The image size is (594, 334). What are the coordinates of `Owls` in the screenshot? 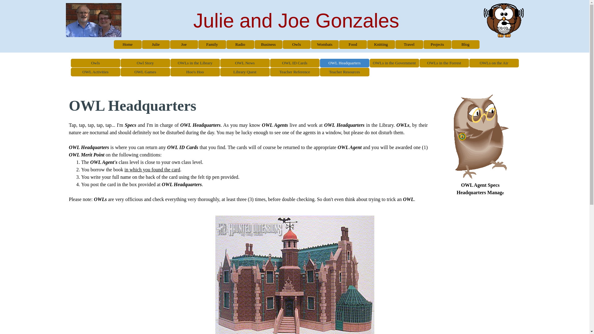 It's located at (296, 45).